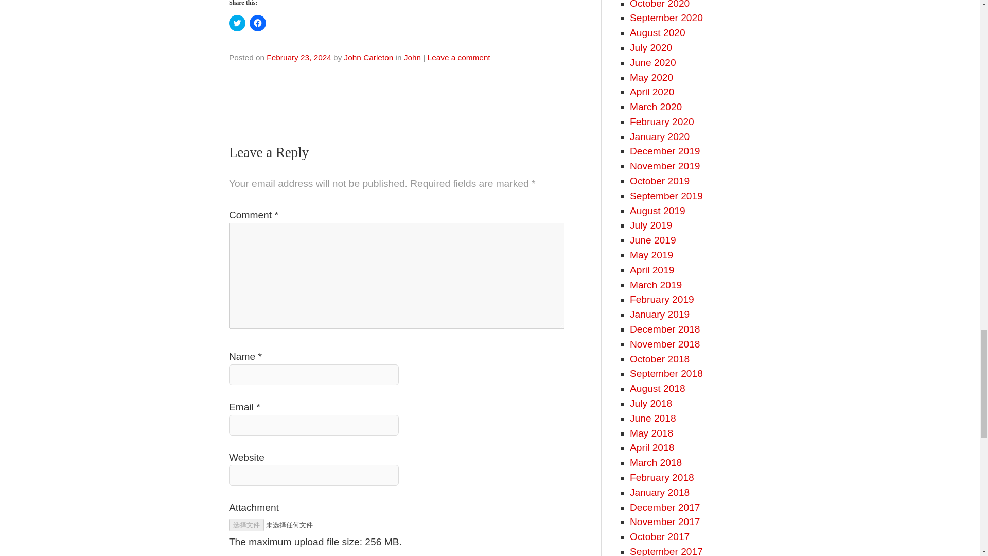 The width and height of the screenshot is (988, 556). What do you see at coordinates (346, 555) in the screenshot?
I see `mp3, m4a, m4b, aac, ram, wav, ogg, oga, flac, wma, mka` at bounding box center [346, 555].